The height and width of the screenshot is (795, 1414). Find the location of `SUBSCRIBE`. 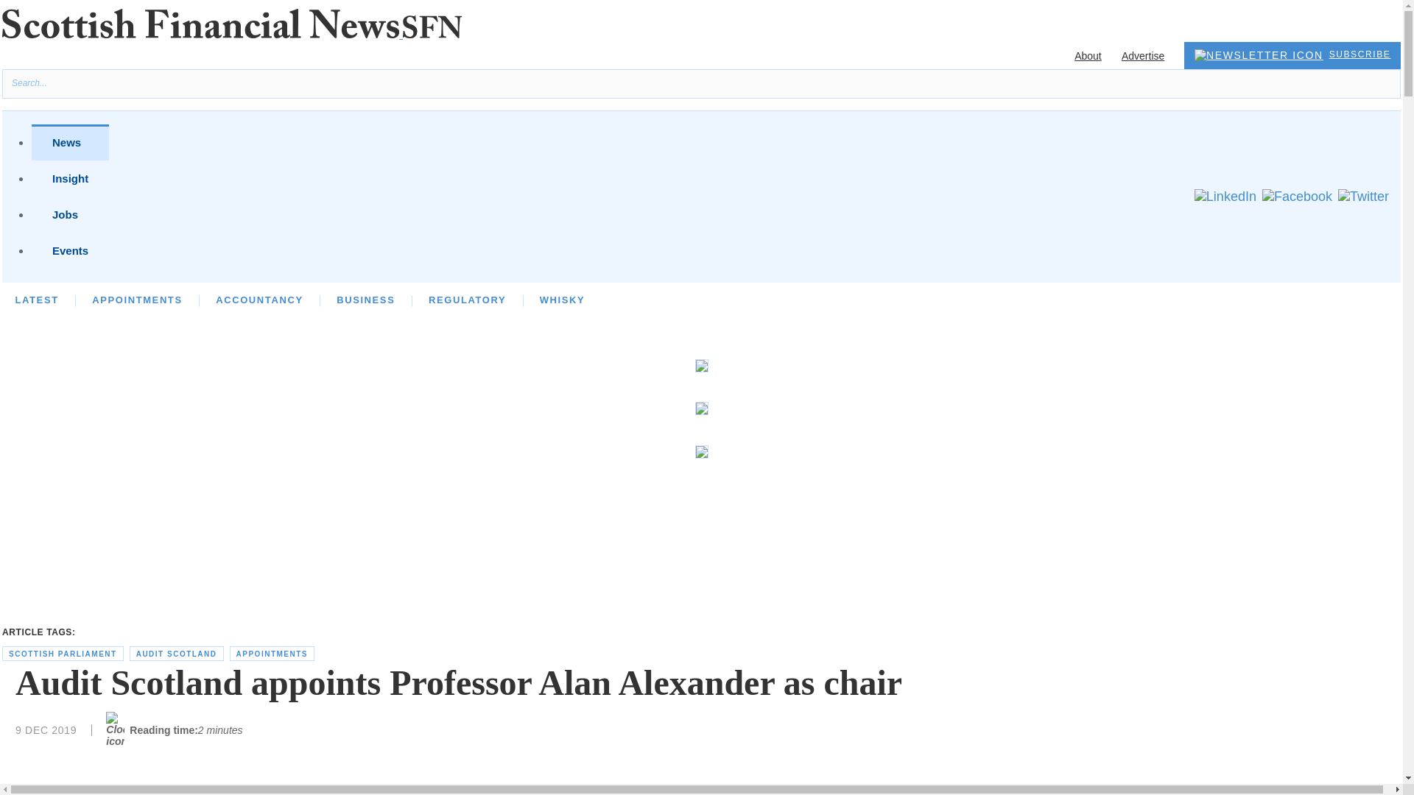

SUBSCRIBE is located at coordinates (1292, 55).